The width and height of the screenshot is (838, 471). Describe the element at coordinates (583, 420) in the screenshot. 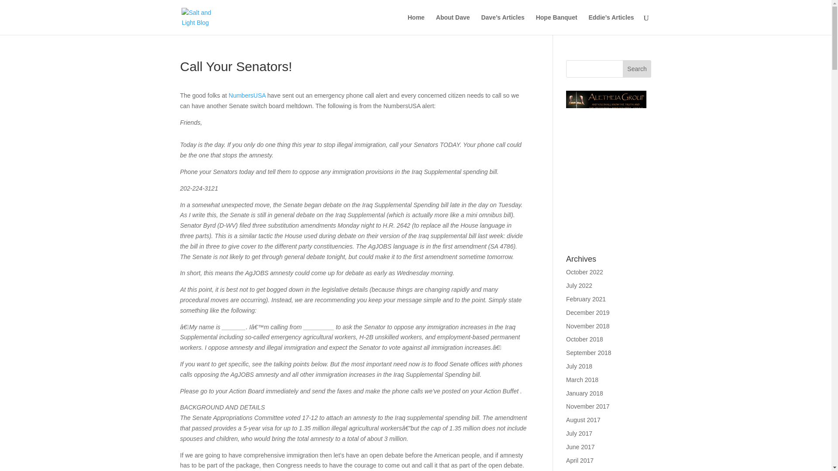

I see `August 2017` at that location.